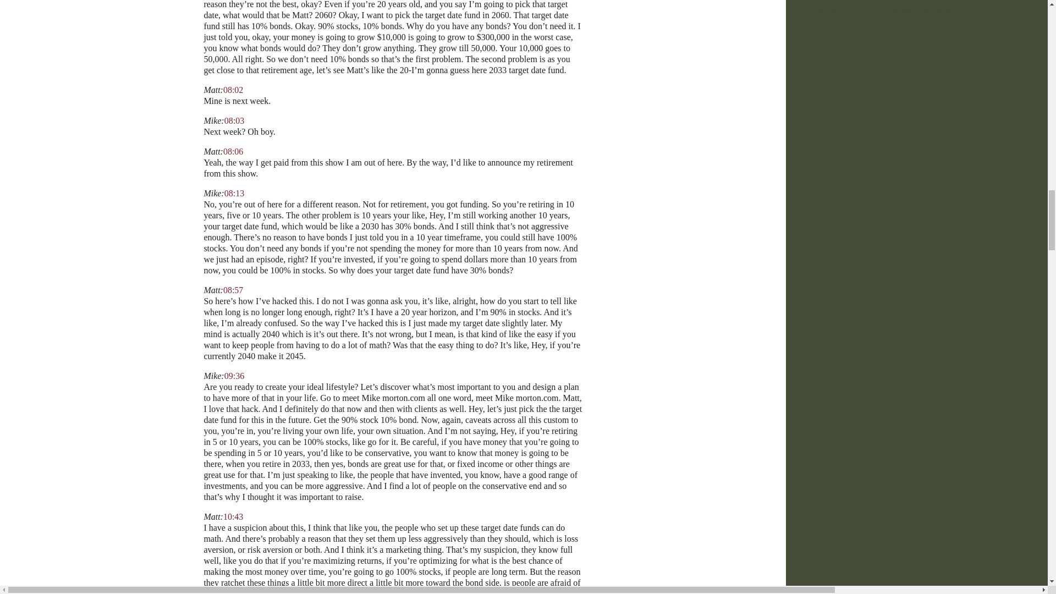 The height and width of the screenshot is (594, 1056). What do you see at coordinates (234, 120) in the screenshot?
I see `08:03` at bounding box center [234, 120].